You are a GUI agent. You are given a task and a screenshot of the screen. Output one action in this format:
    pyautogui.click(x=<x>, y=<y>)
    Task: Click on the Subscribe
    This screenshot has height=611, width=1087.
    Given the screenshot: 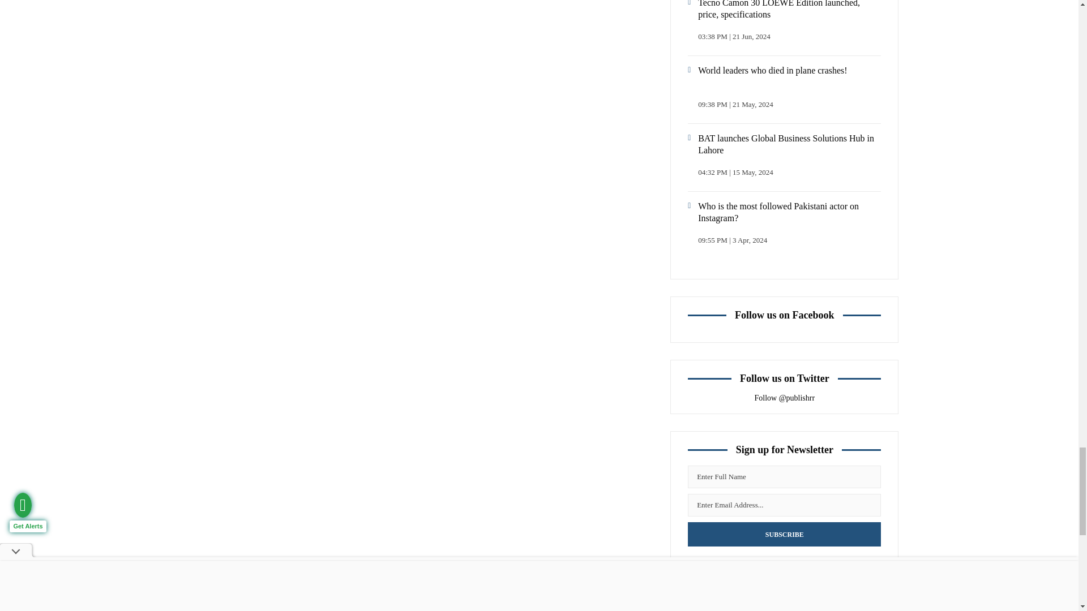 What is the action you would take?
    pyautogui.click(x=784, y=534)
    